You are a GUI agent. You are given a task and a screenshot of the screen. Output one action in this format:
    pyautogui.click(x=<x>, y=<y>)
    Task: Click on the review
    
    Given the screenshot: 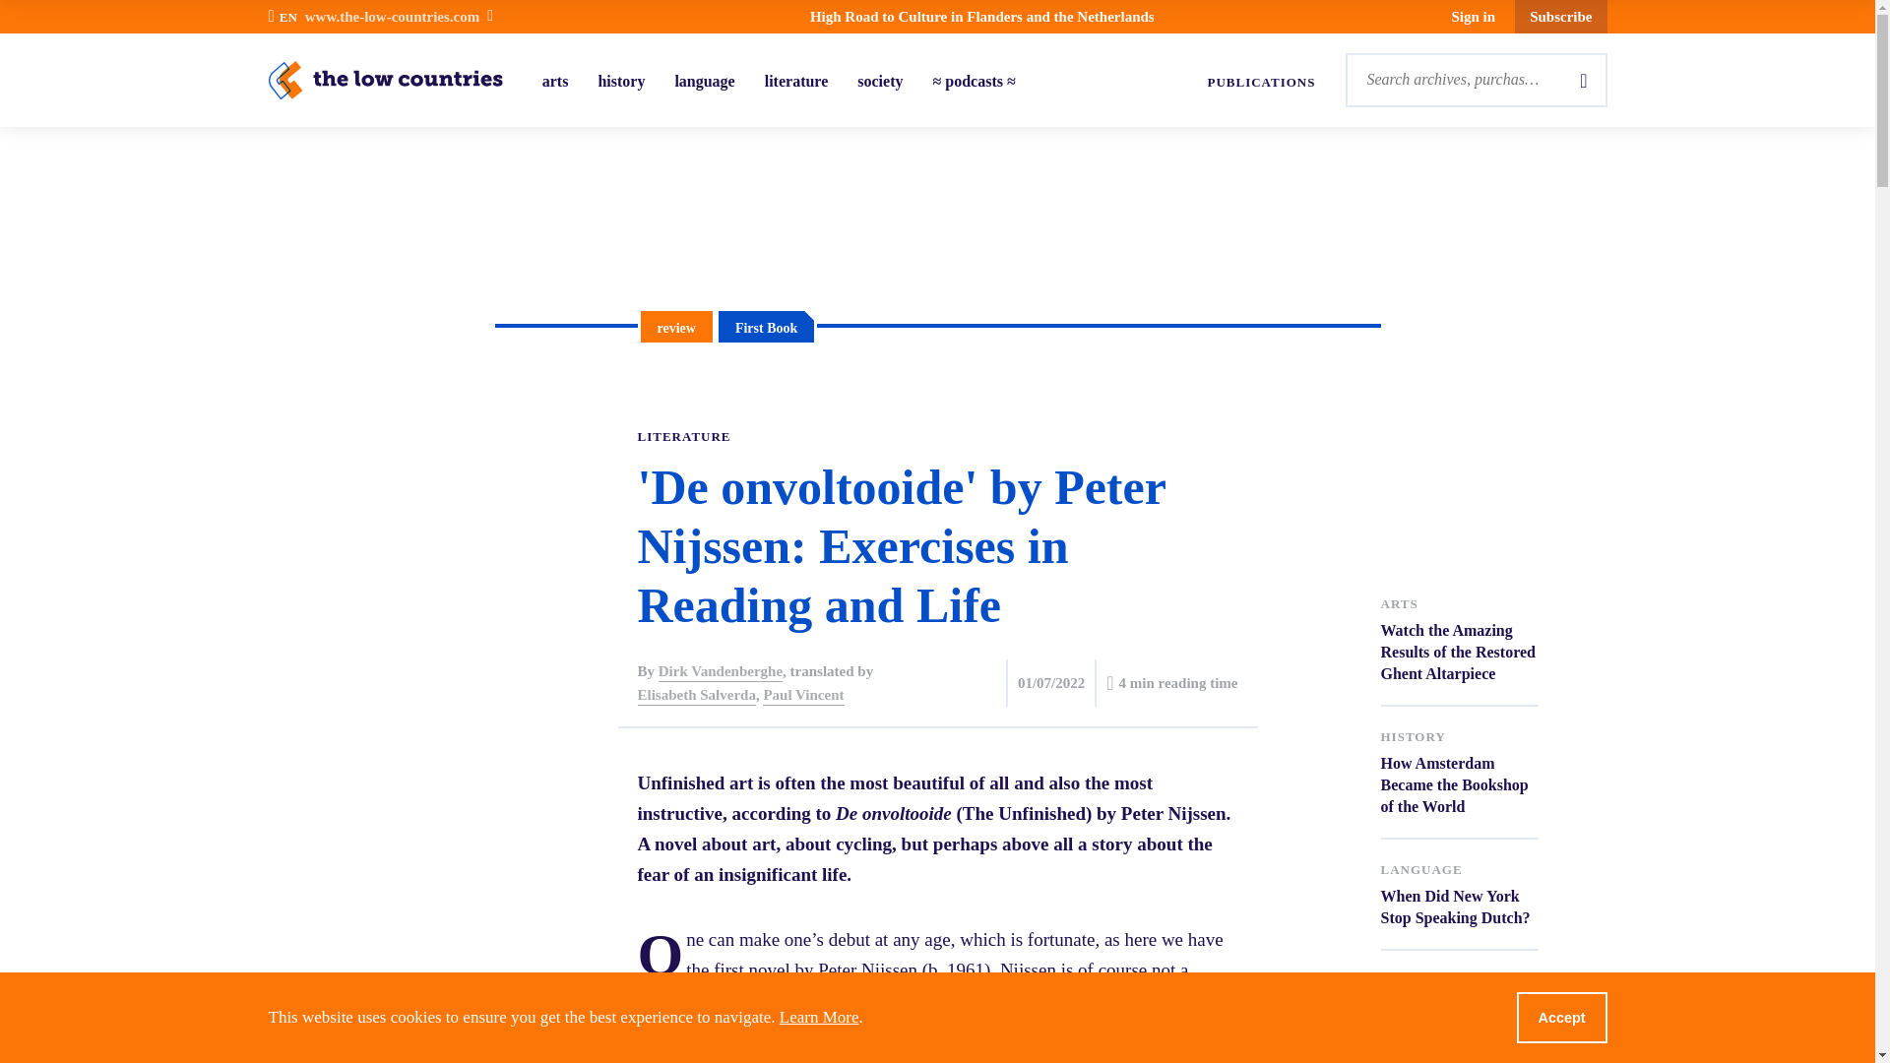 What is the action you would take?
    pyautogui.click(x=677, y=327)
    